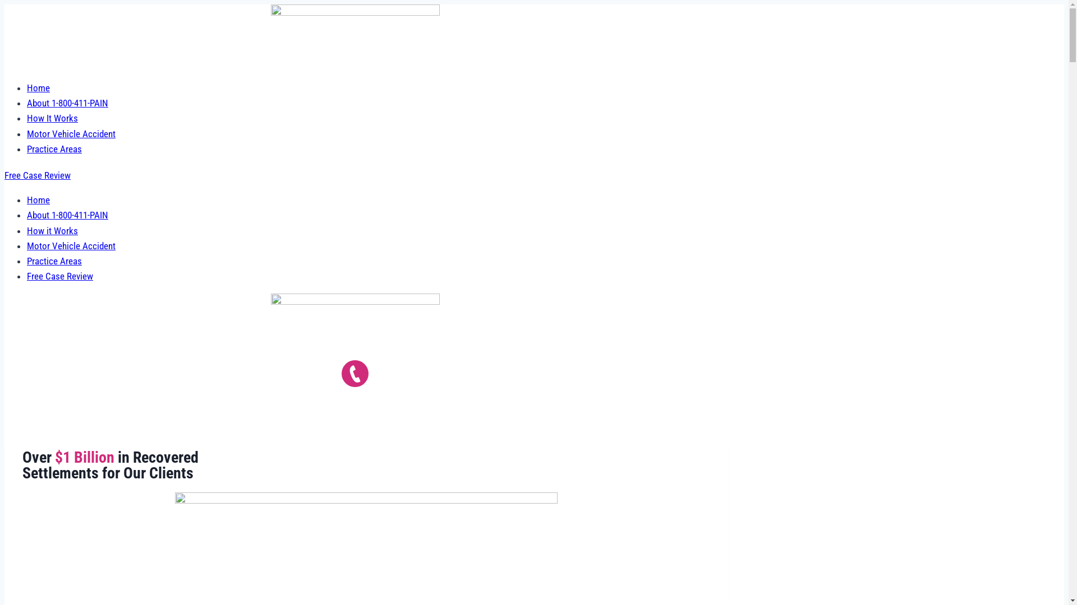 This screenshot has width=1077, height=605. What do you see at coordinates (60, 276) in the screenshot?
I see `Free Case Review` at bounding box center [60, 276].